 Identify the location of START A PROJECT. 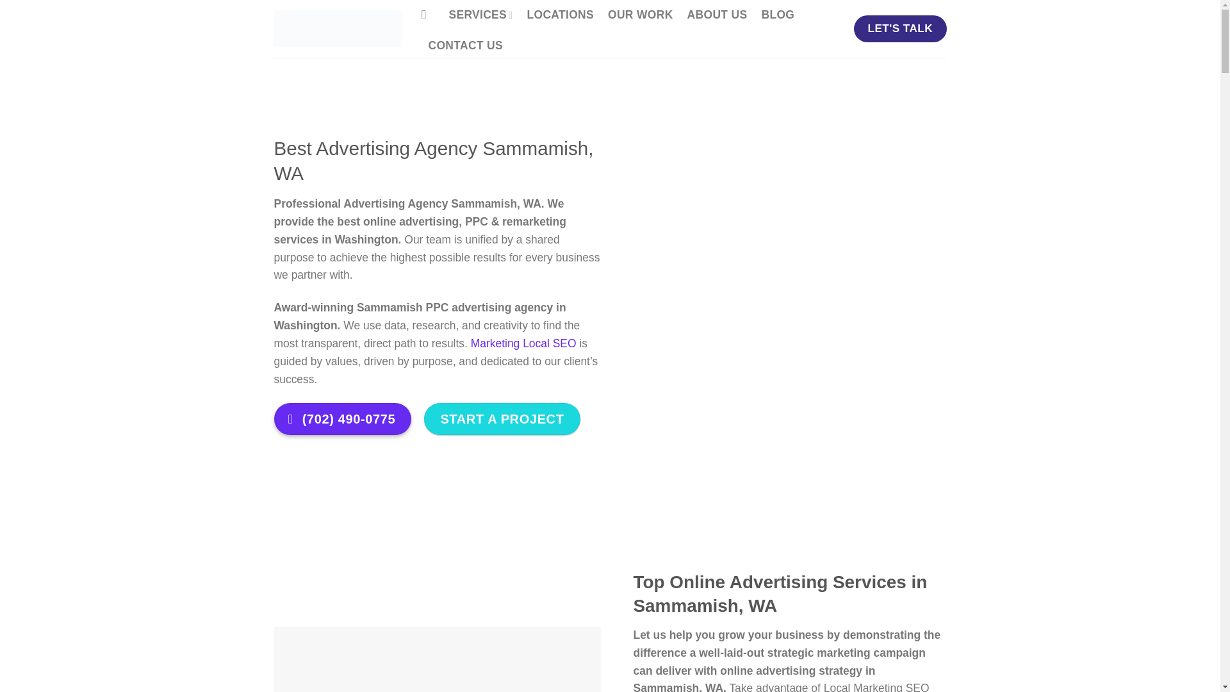
(502, 419).